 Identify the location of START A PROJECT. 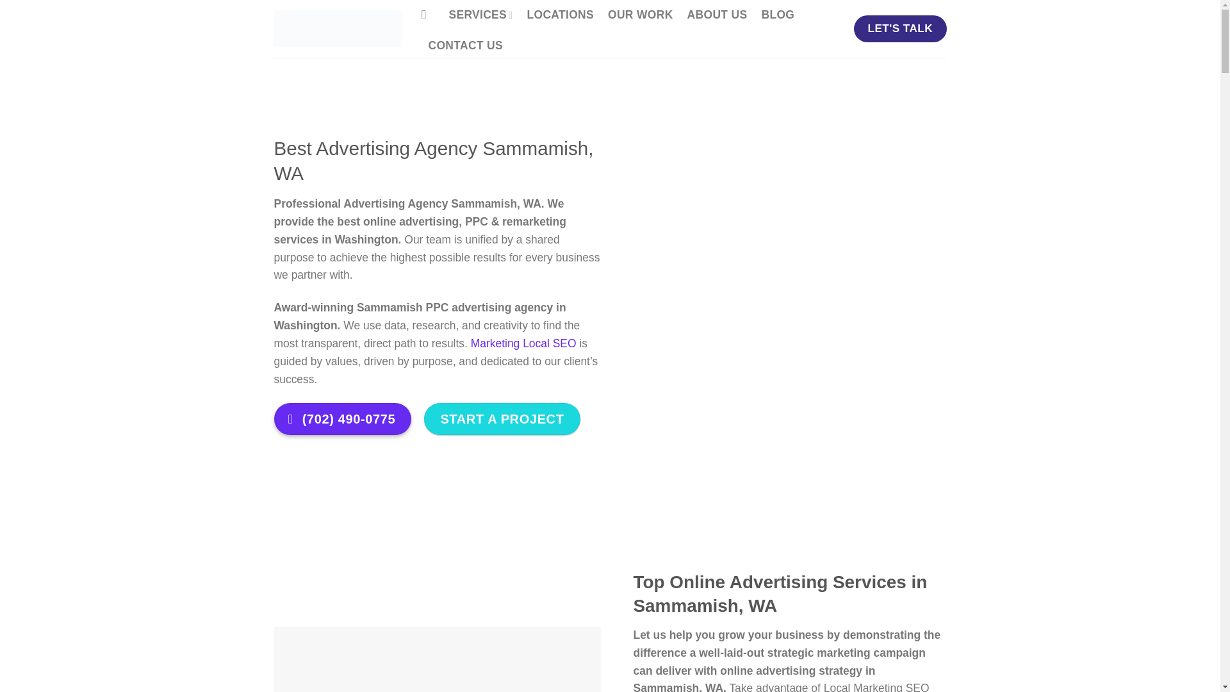
(502, 419).